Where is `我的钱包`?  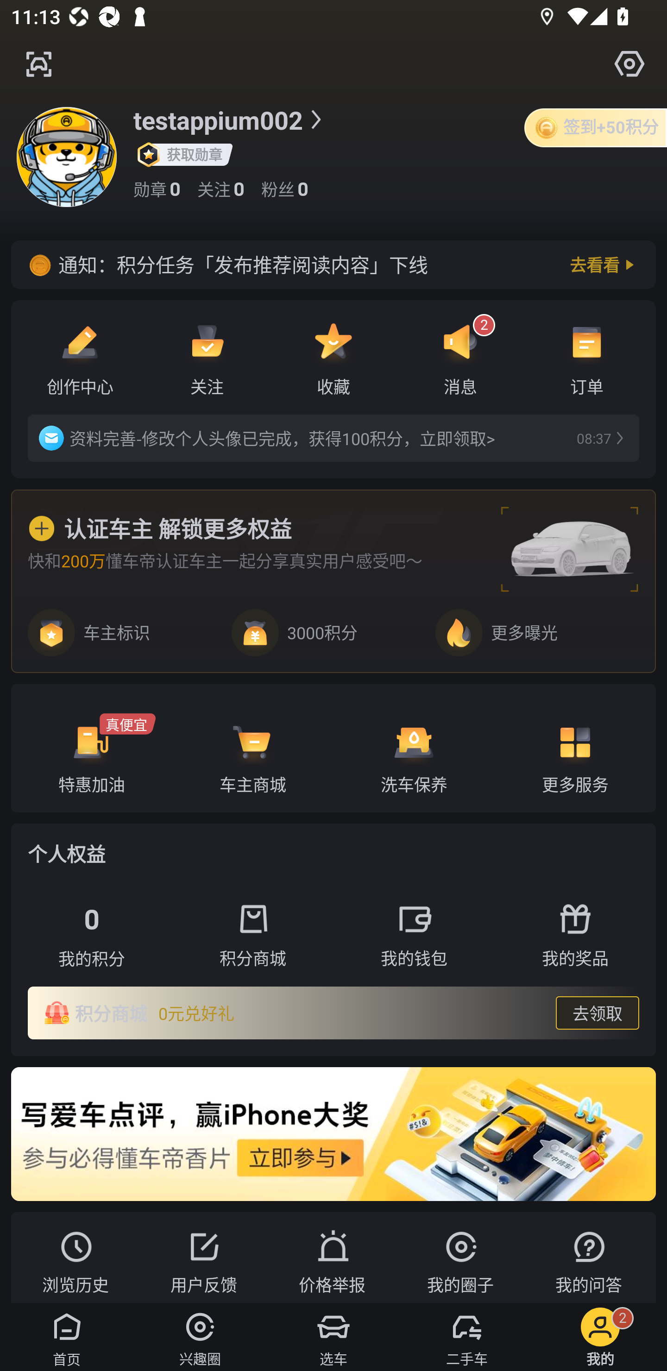 我的钱包 is located at coordinates (414, 936).